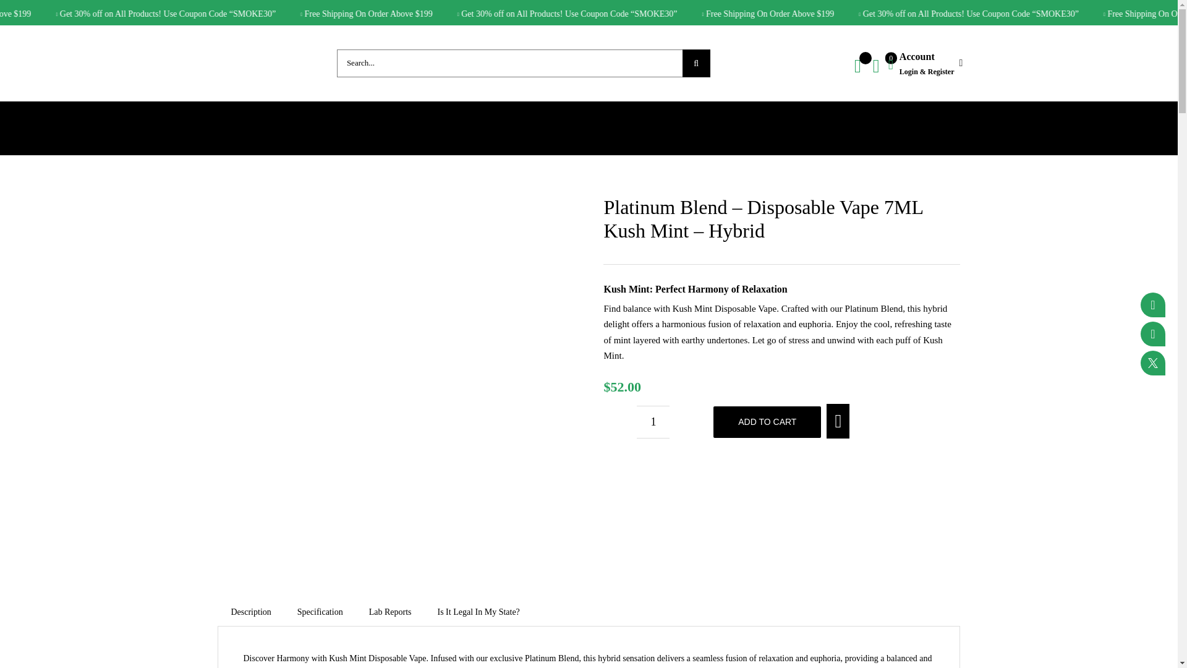 This screenshot has height=668, width=1187. What do you see at coordinates (1153, 305) in the screenshot?
I see `Facebook` at bounding box center [1153, 305].